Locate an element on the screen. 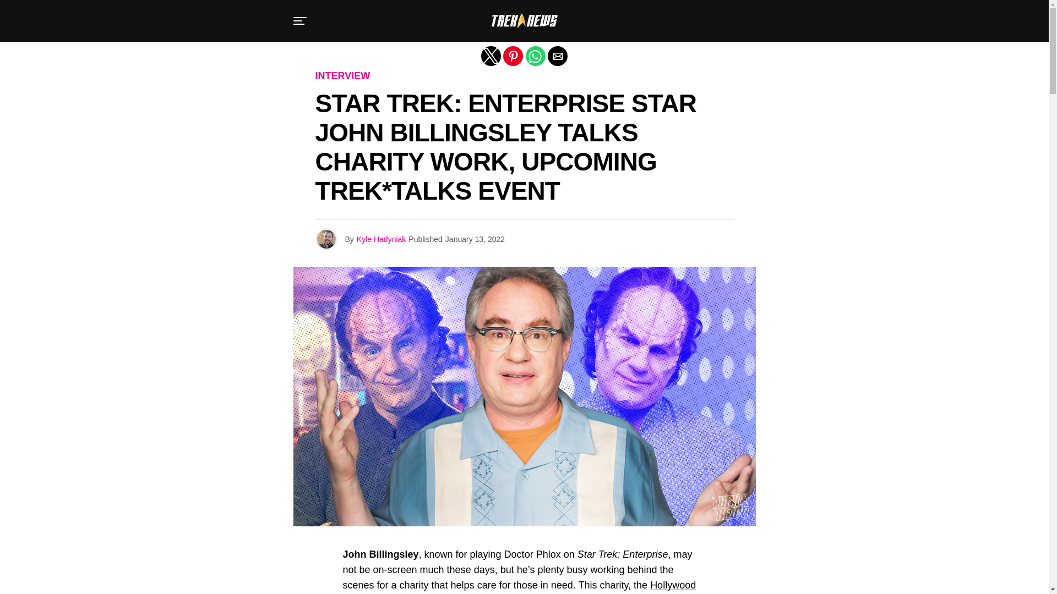 The width and height of the screenshot is (1057, 594). Kyle Hadyniak is located at coordinates (381, 239).